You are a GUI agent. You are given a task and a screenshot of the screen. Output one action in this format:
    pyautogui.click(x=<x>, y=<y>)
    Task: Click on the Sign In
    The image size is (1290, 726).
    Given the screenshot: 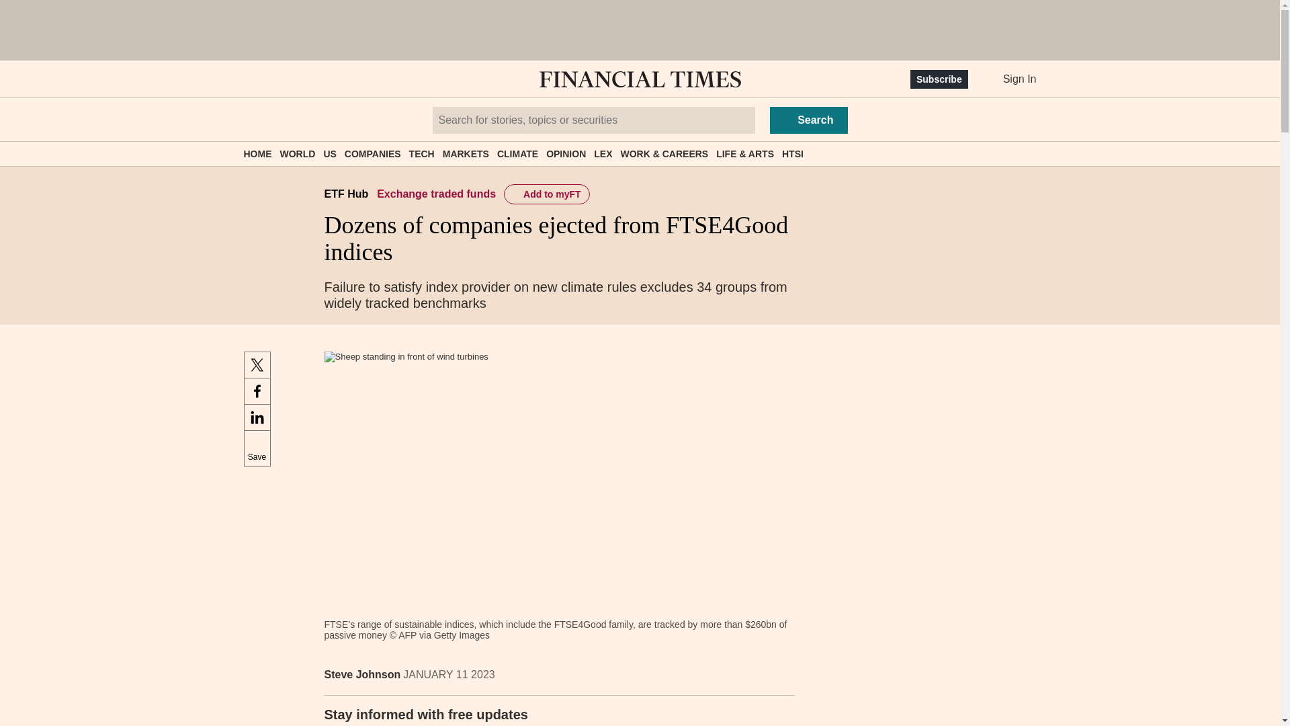 What is the action you would take?
    pyautogui.click(x=1009, y=79)
    